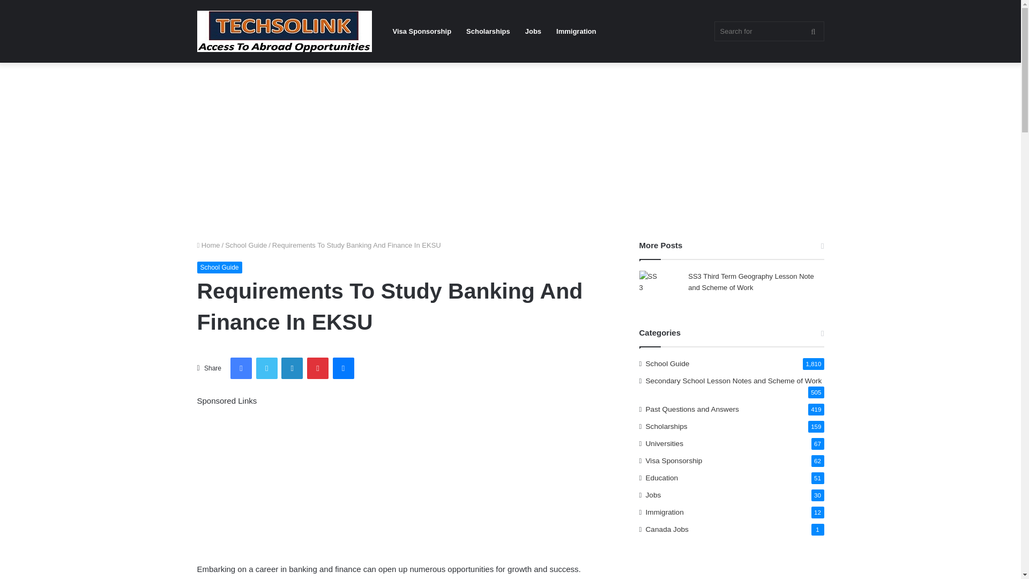 The width and height of the screenshot is (1029, 579). Describe the element at coordinates (208, 246) in the screenshot. I see `Home` at that location.